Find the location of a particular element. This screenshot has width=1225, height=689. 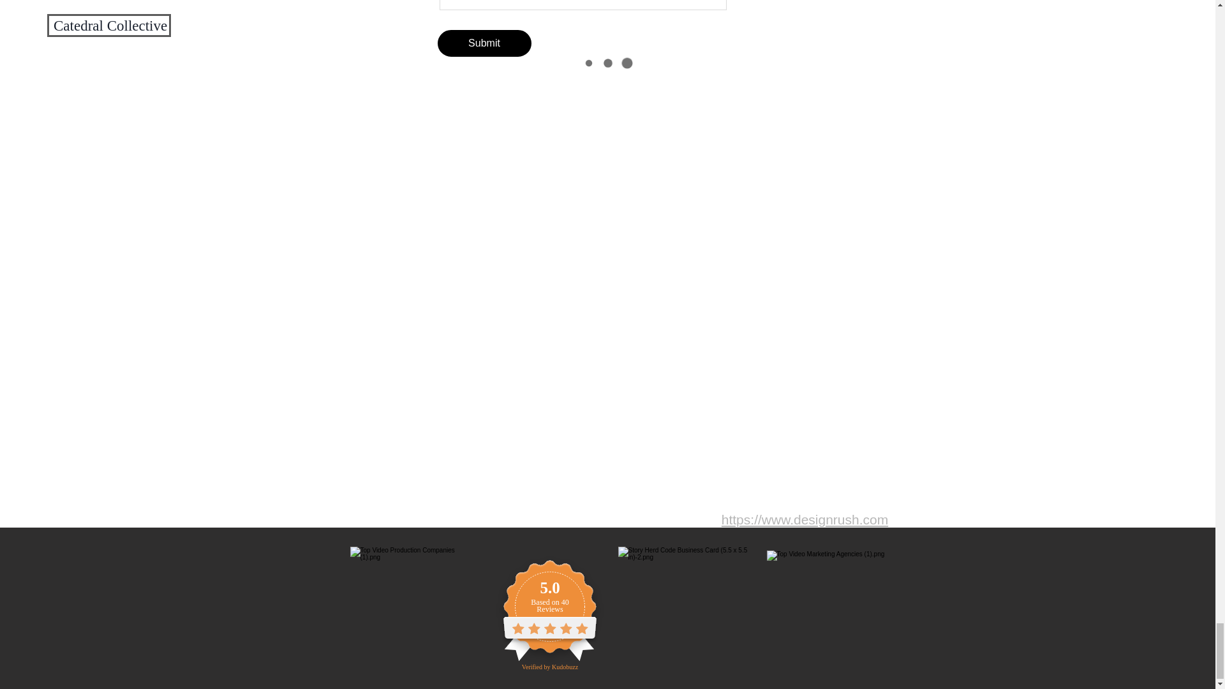

Embedded Content is located at coordinates (563, 611).